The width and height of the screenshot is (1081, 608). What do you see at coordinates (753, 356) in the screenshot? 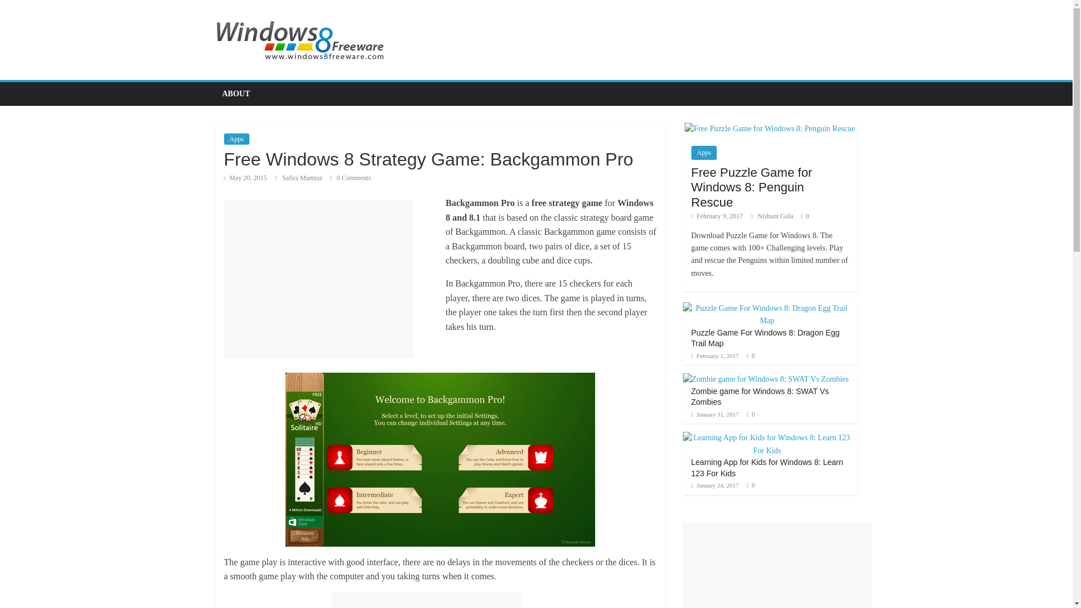
I see `0` at bounding box center [753, 356].